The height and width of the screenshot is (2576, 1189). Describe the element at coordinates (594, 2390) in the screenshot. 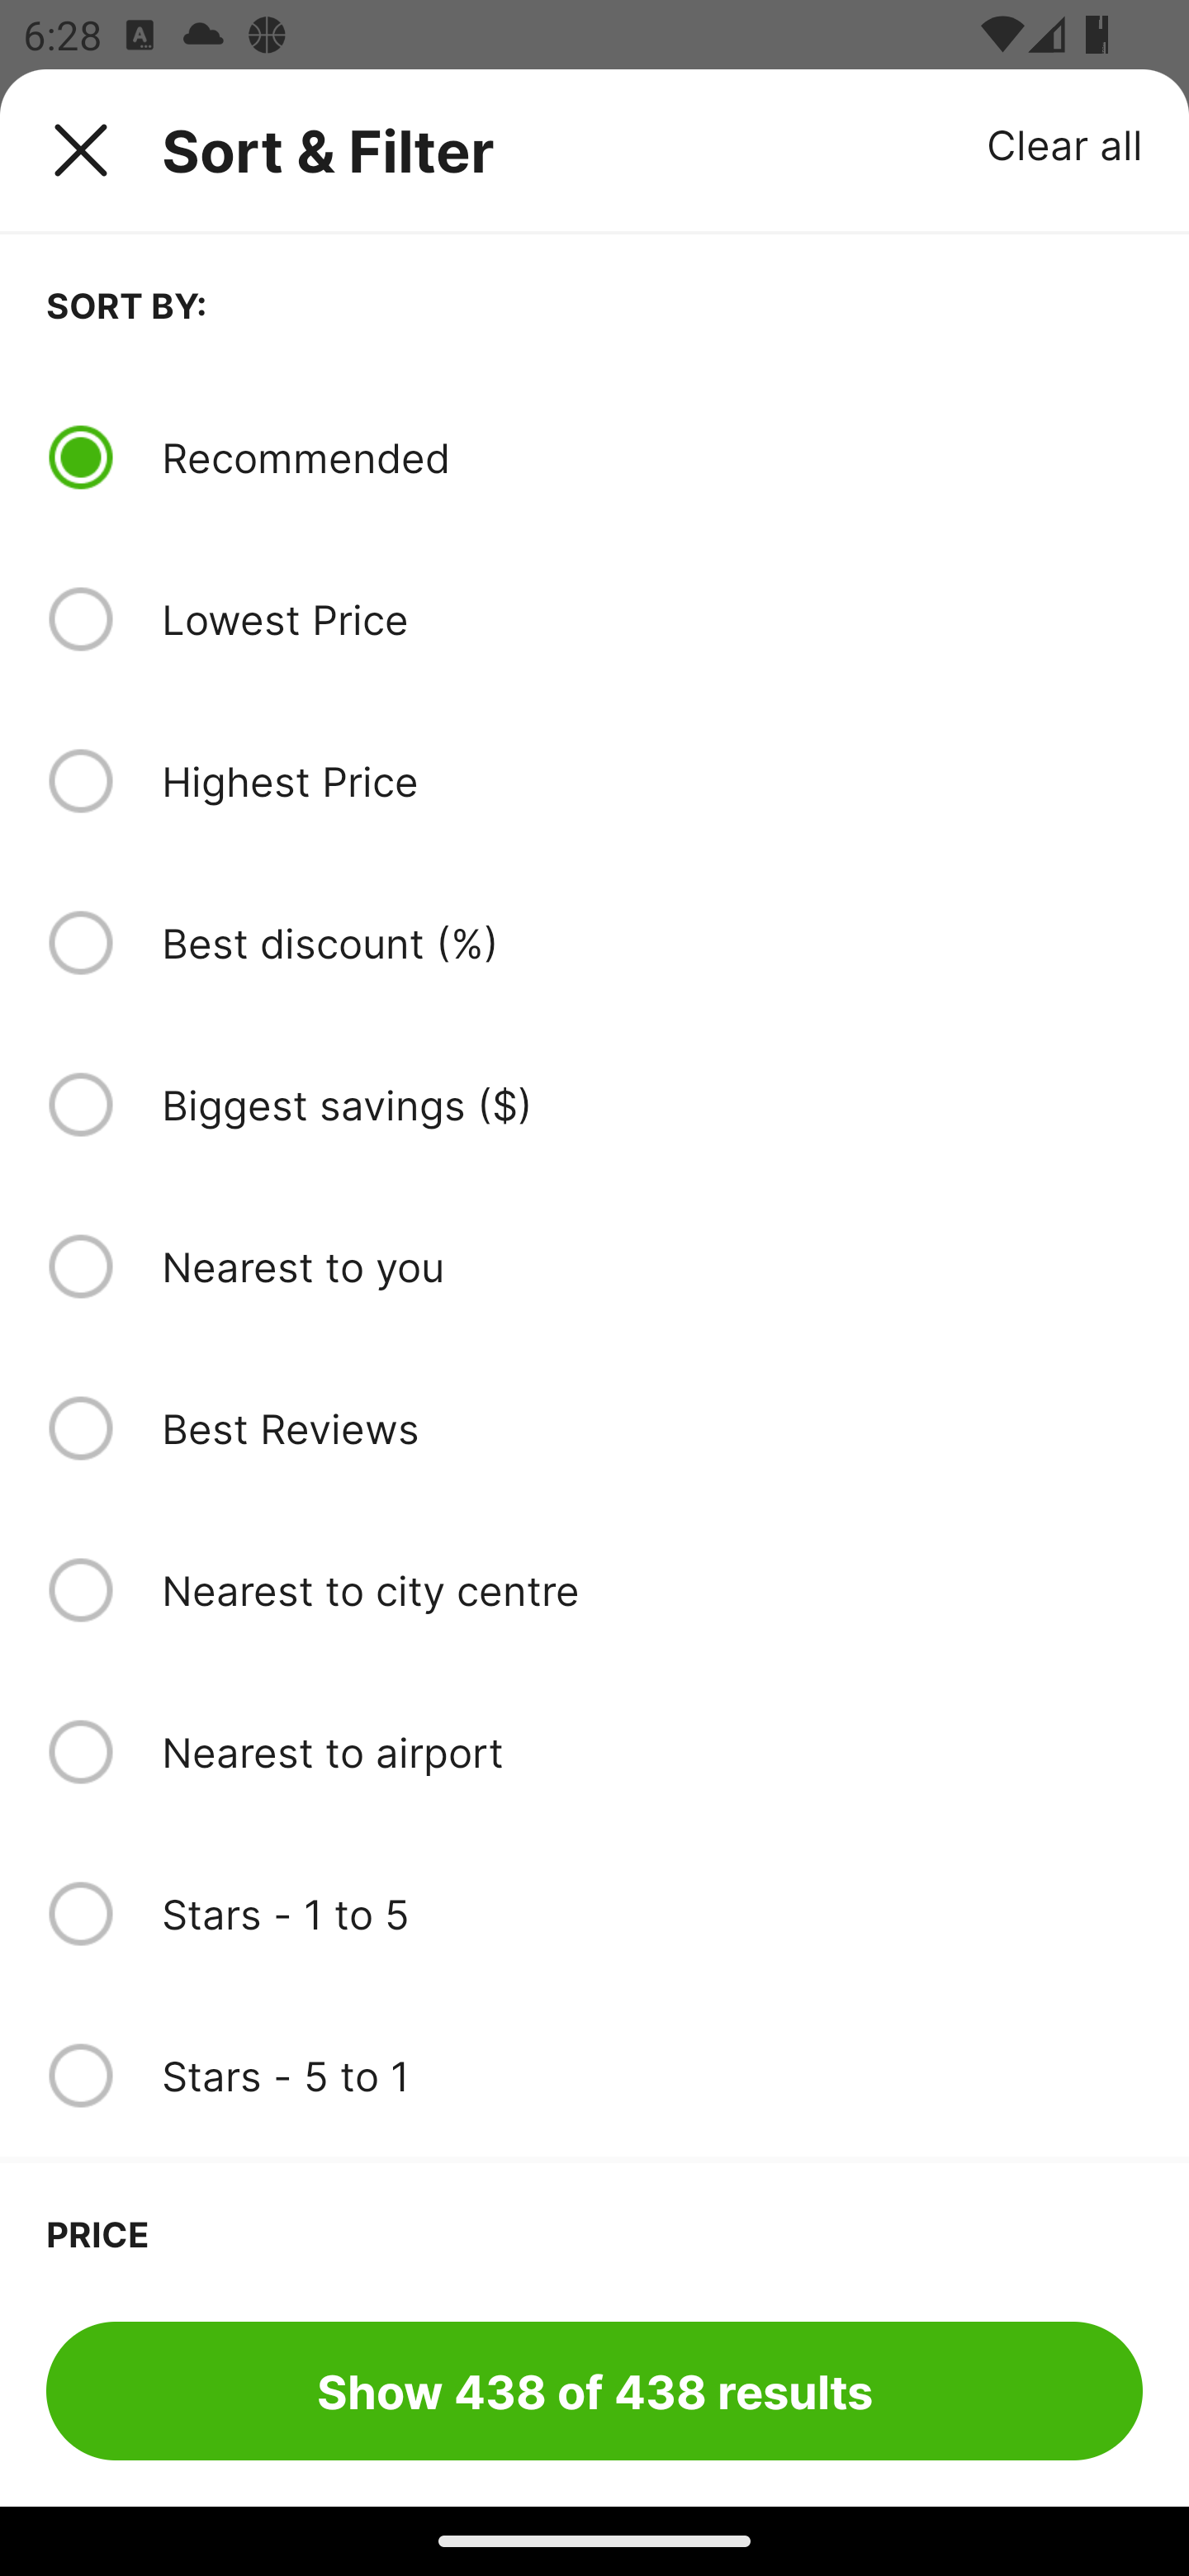

I see `Show 438 of 438 results` at that location.